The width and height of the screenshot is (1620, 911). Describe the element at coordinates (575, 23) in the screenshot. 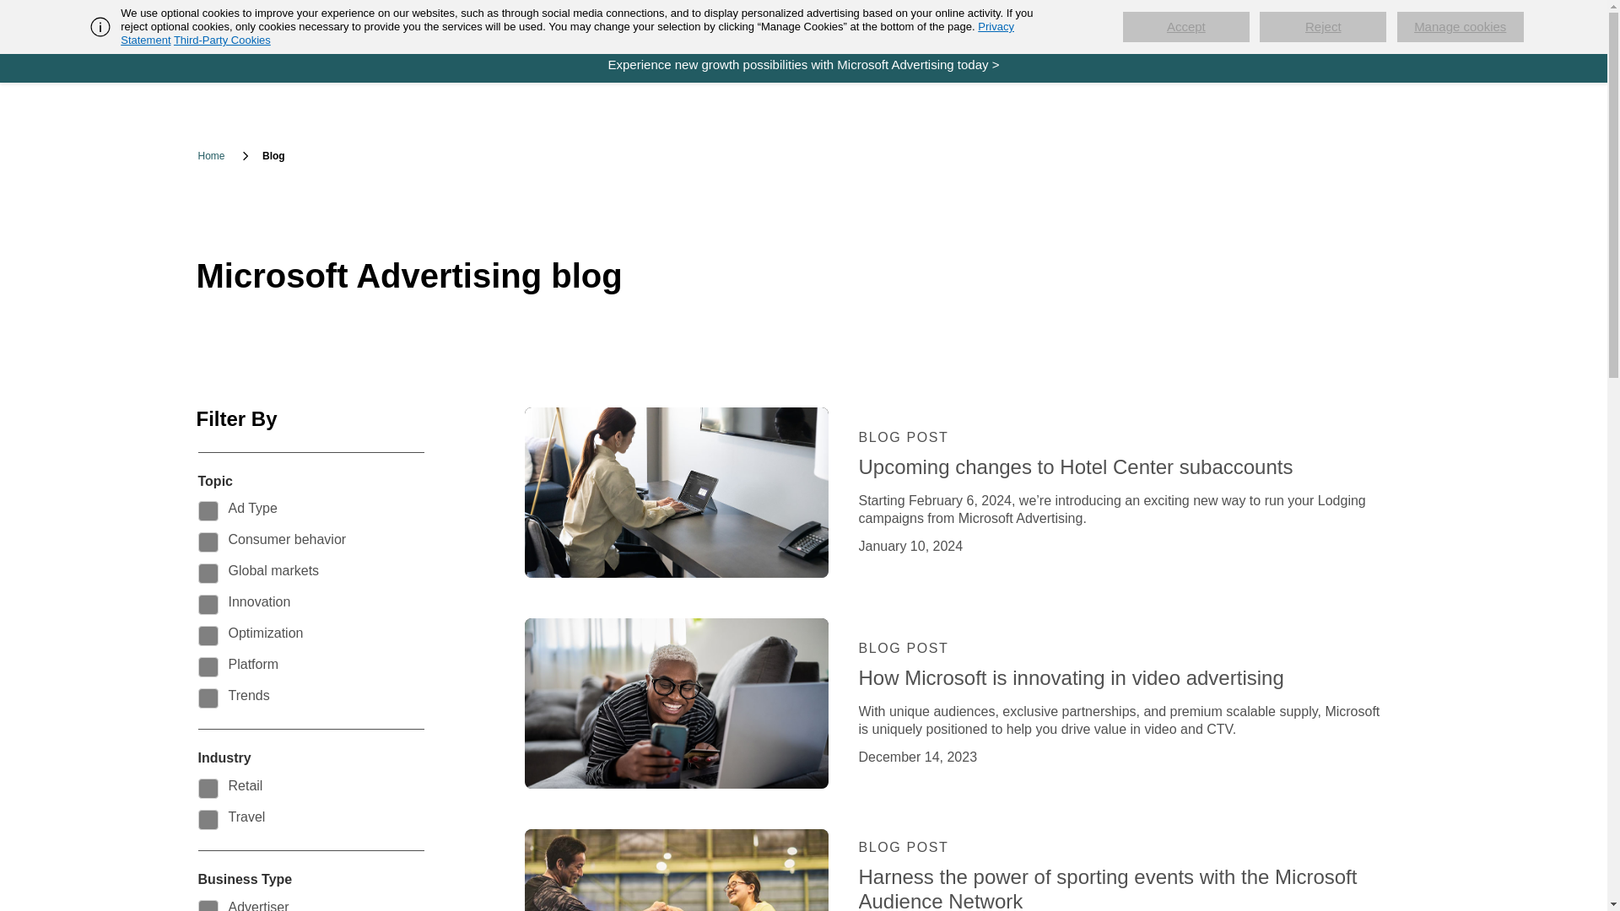

I see `Tools` at that location.